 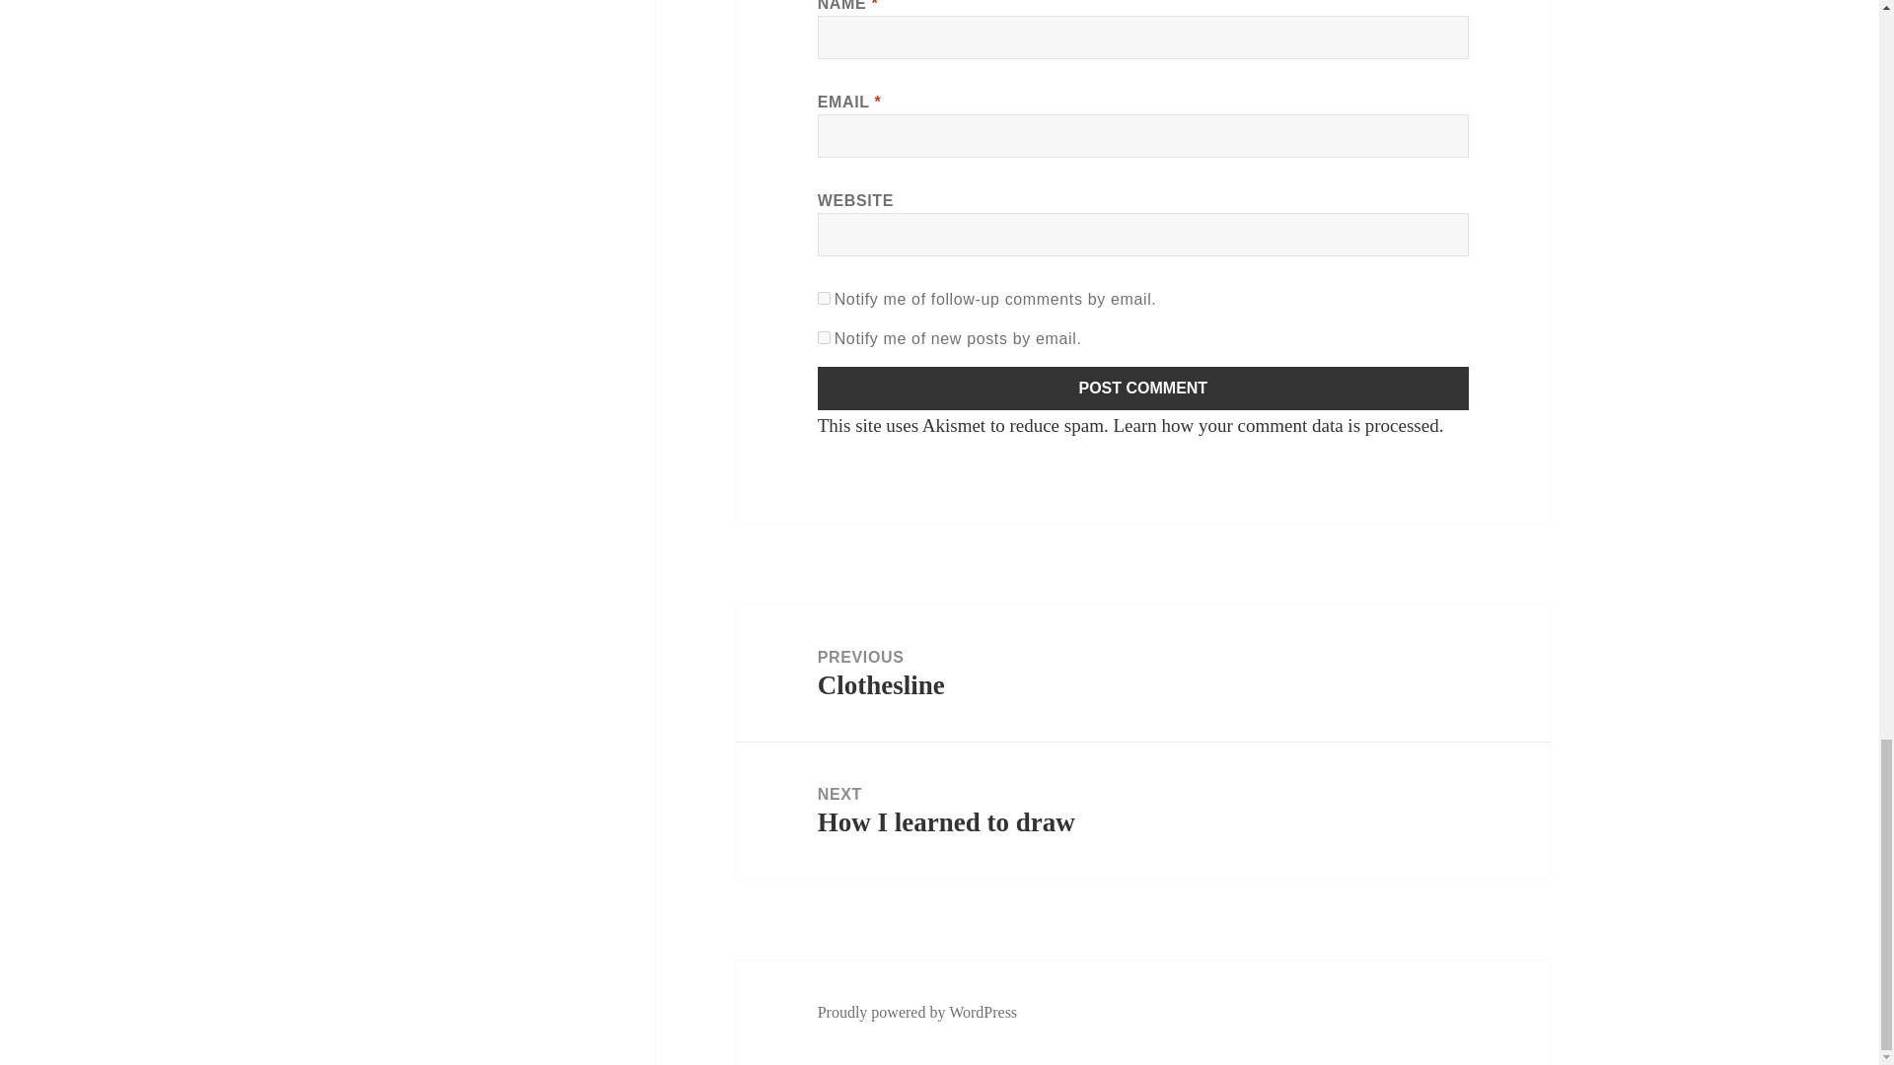 What do you see at coordinates (1275, 425) in the screenshot?
I see `Post Comment` at bounding box center [1275, 425].